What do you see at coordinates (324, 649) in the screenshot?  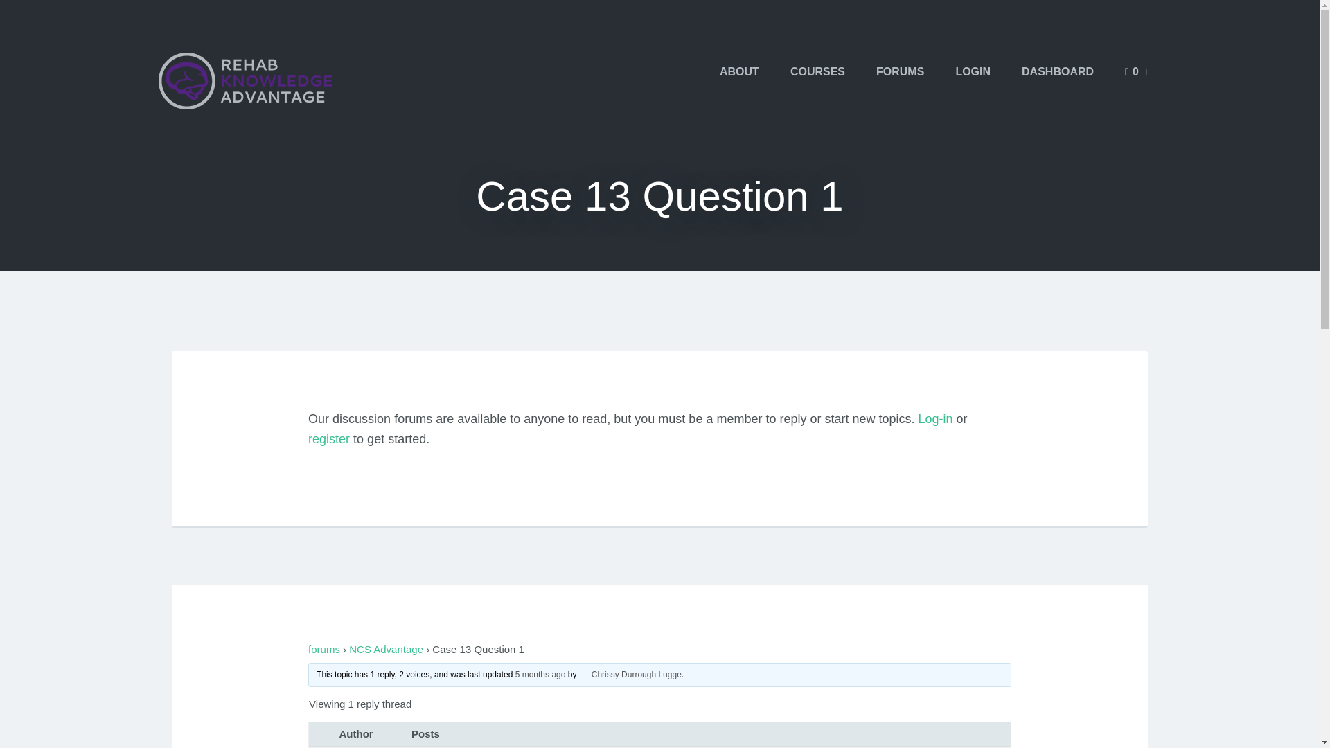 I see `forums` at bounding box center [324, 649].